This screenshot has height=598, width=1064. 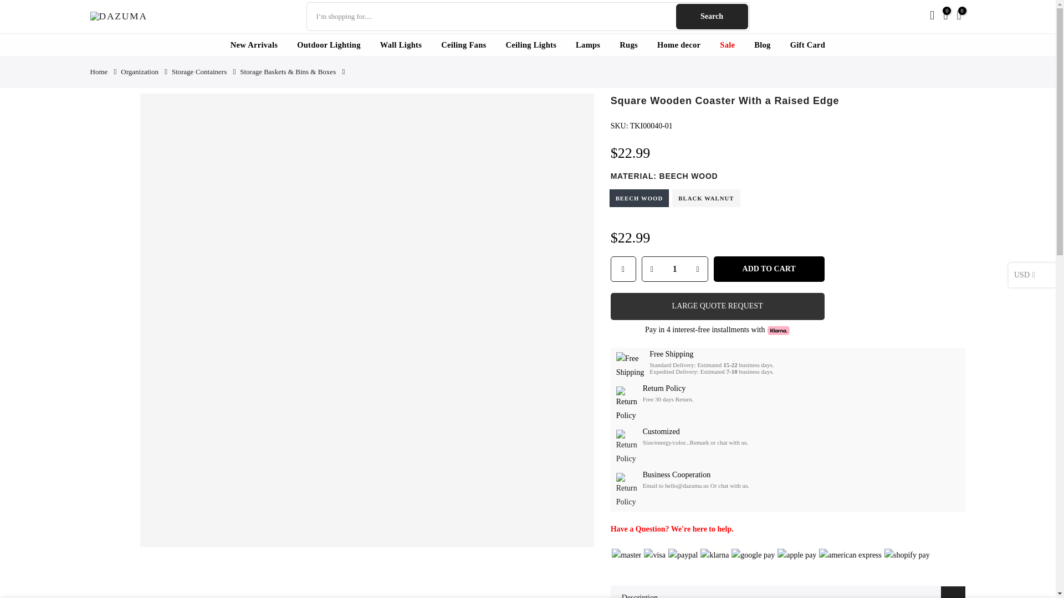 What do you see at coordinates (587, 44) in the screenshot?
I see `Lamps` at bounding box center [587, 44].